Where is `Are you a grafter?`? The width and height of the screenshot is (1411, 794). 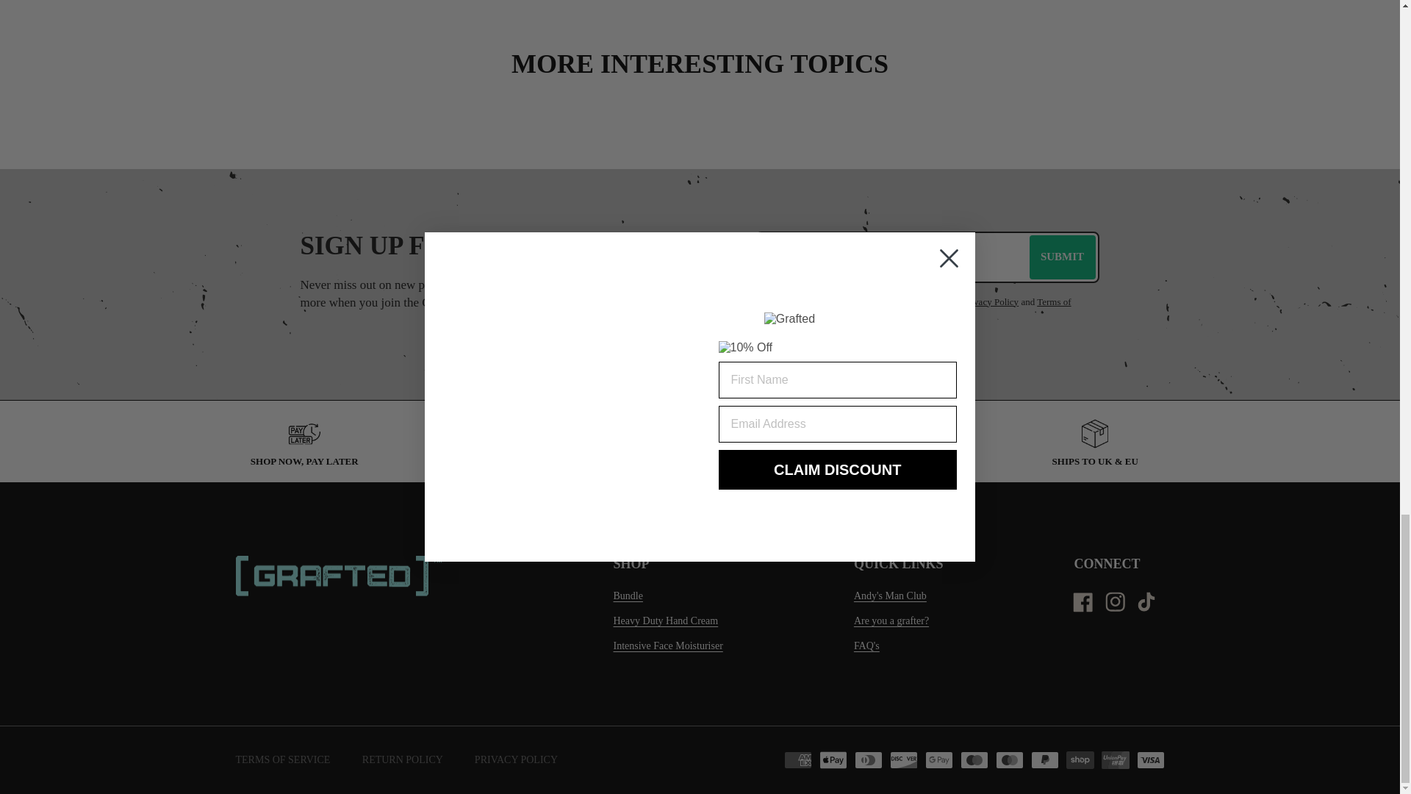 Are you a grafter? is located at coordinates (891, 620).